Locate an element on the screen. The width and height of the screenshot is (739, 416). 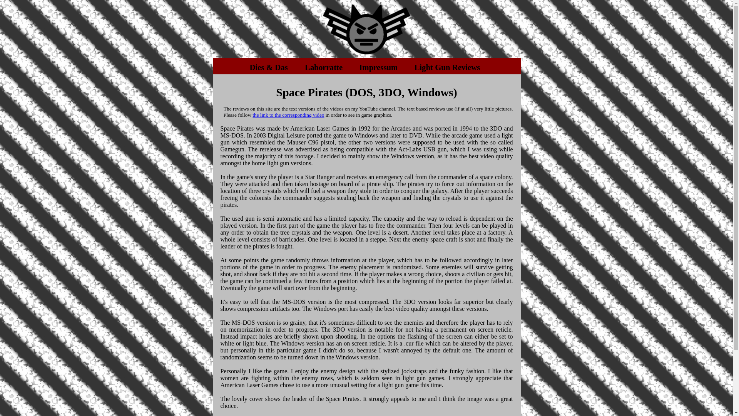
Impressum is located at coordinates (378, 67).